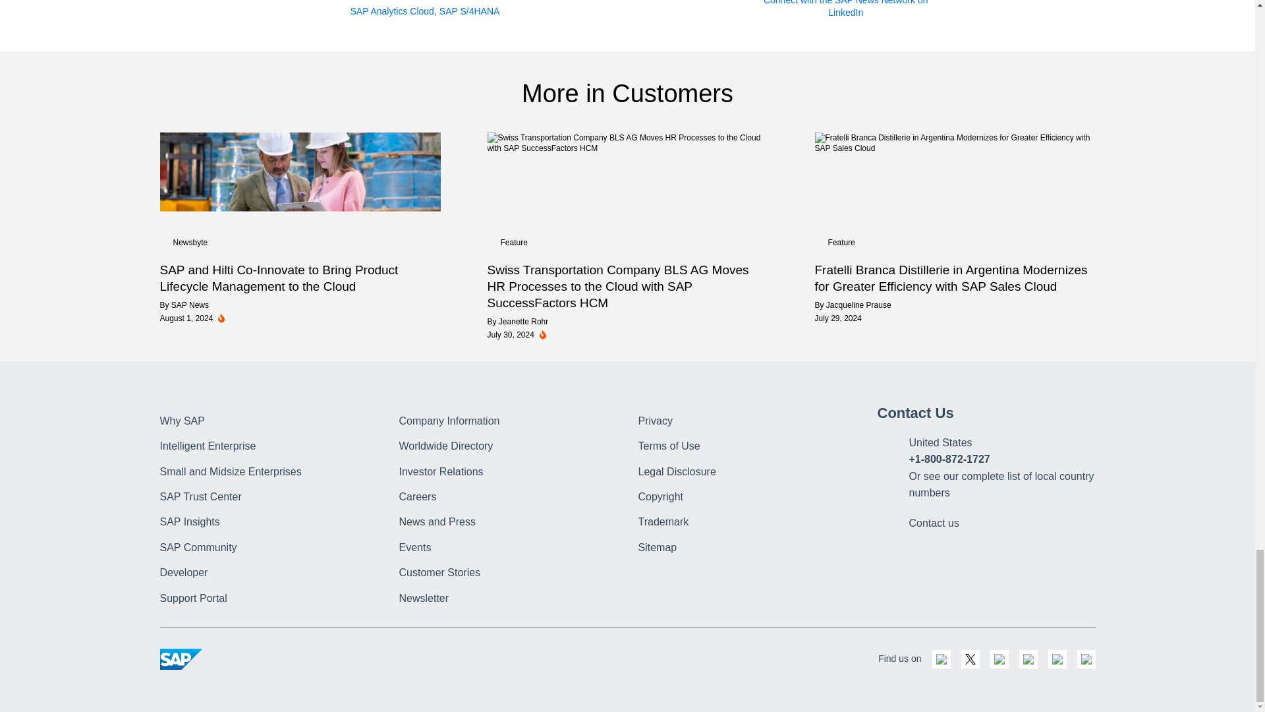  I want to click on Jeanette Rohr, so click(523, 321).